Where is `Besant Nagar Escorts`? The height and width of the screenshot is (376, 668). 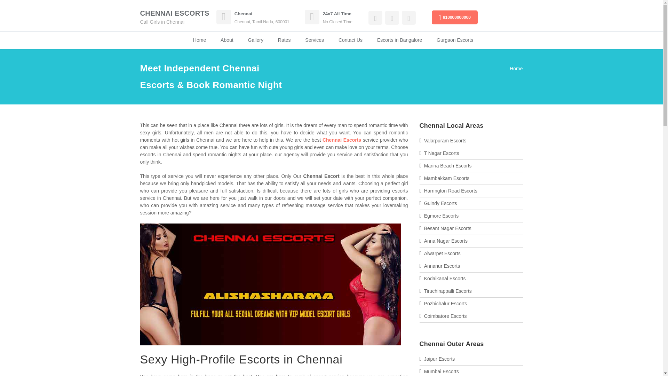
Besant Nagar Escorts is located at coordinates (448, 228).